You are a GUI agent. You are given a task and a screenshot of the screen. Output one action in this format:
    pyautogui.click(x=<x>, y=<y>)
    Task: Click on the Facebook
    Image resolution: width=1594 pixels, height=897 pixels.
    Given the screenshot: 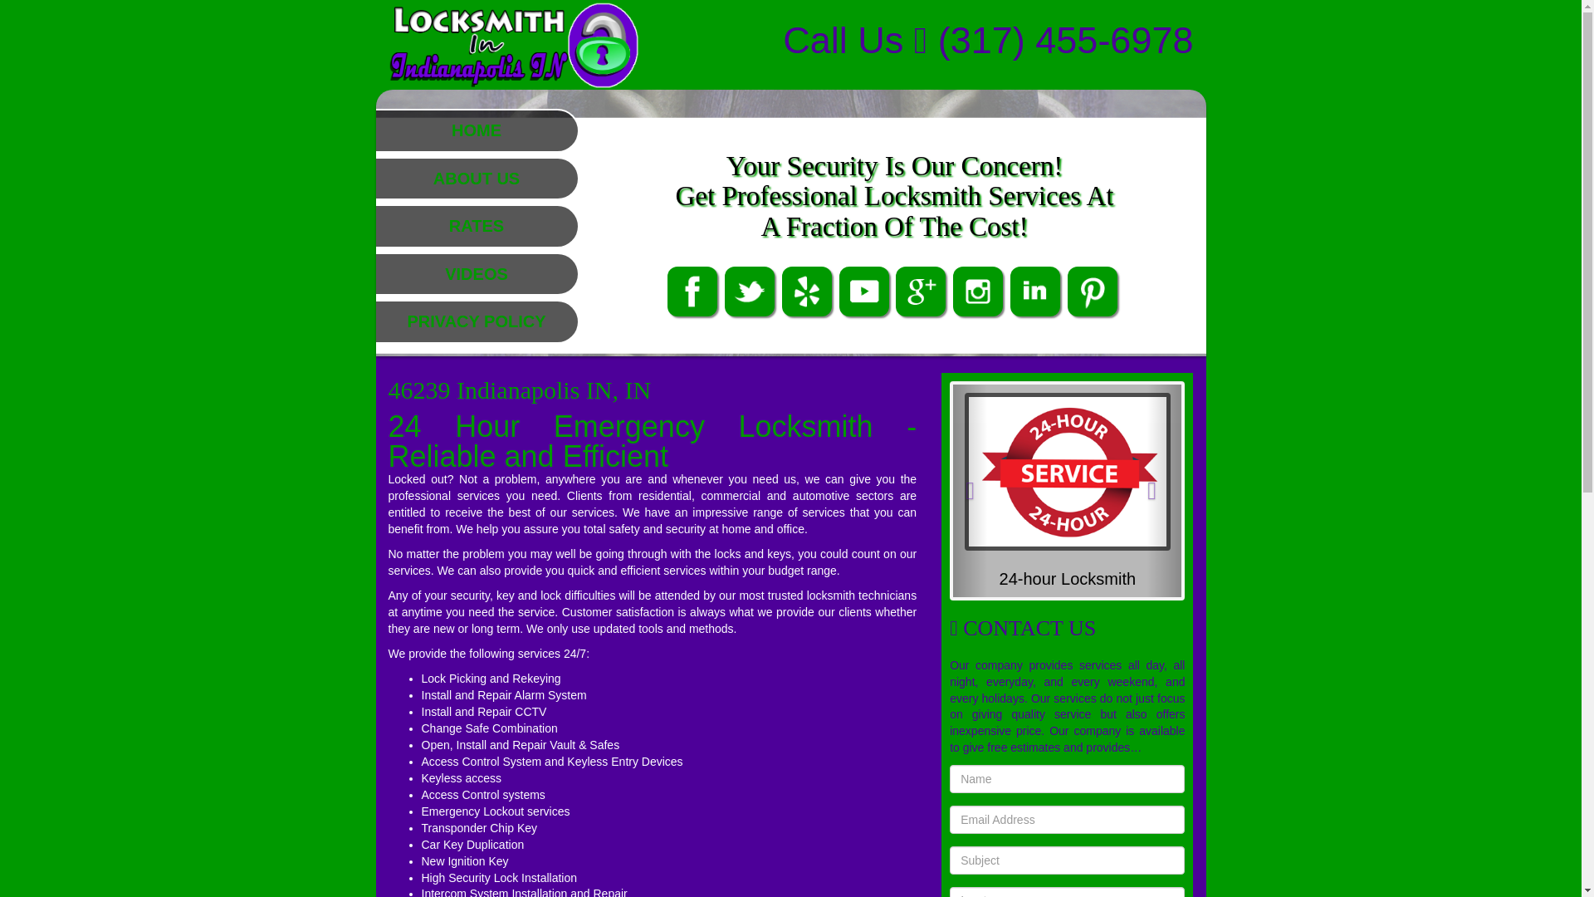 What is the action you would take?
    pyautogui.click(x=694, y=290)
    